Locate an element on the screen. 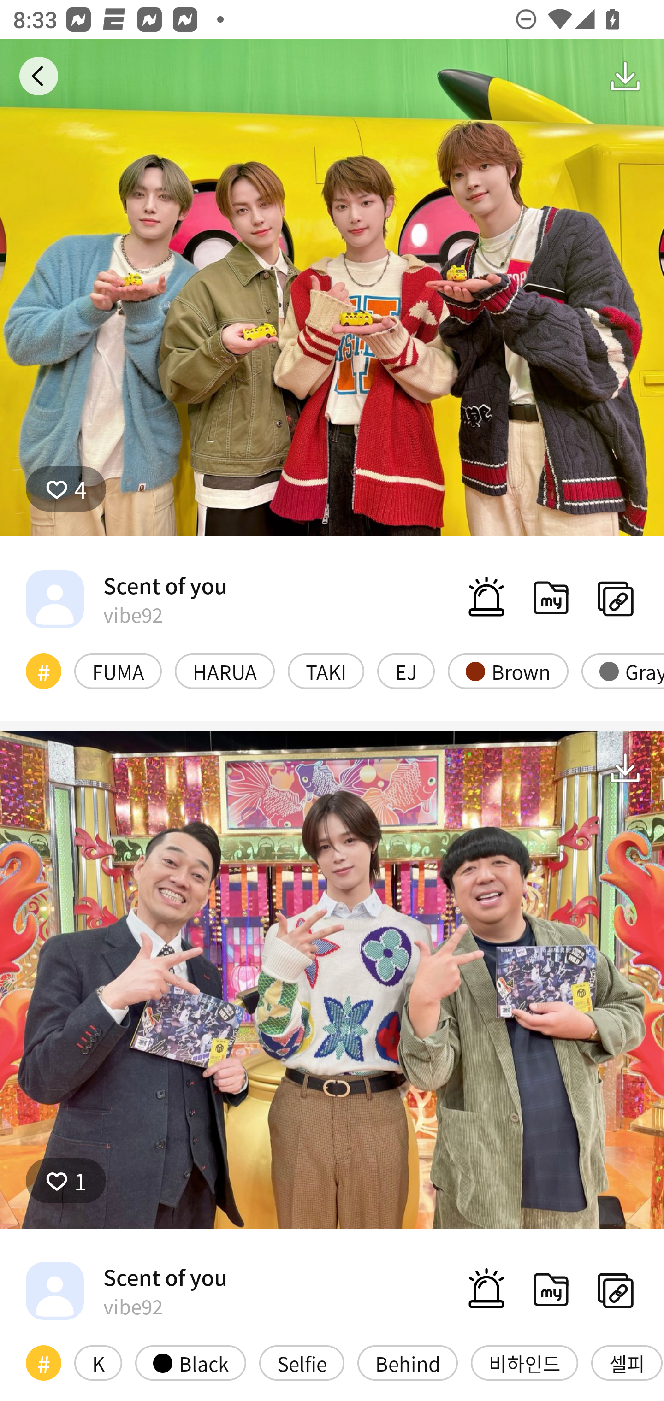 Image resolution: width=664 pixels, height=1401 pixels. 비하인드 is located at coordinates (524, 1363).